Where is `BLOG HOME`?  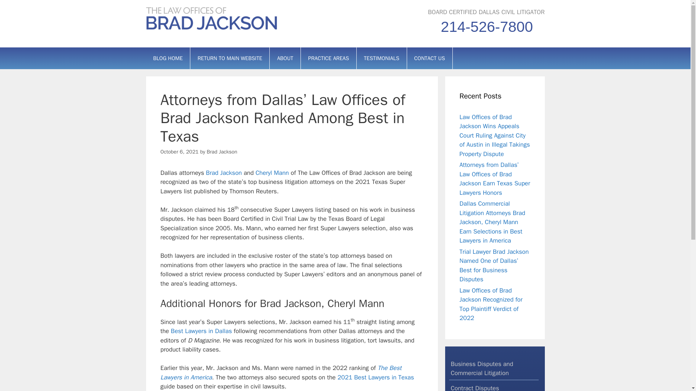
BLOG HOME is located at coordinates (167, 58).